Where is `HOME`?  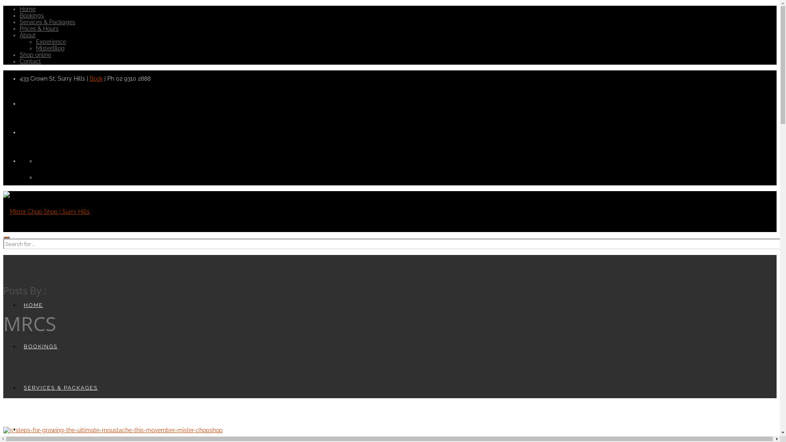
HOME is located at coordinates (34, 305).